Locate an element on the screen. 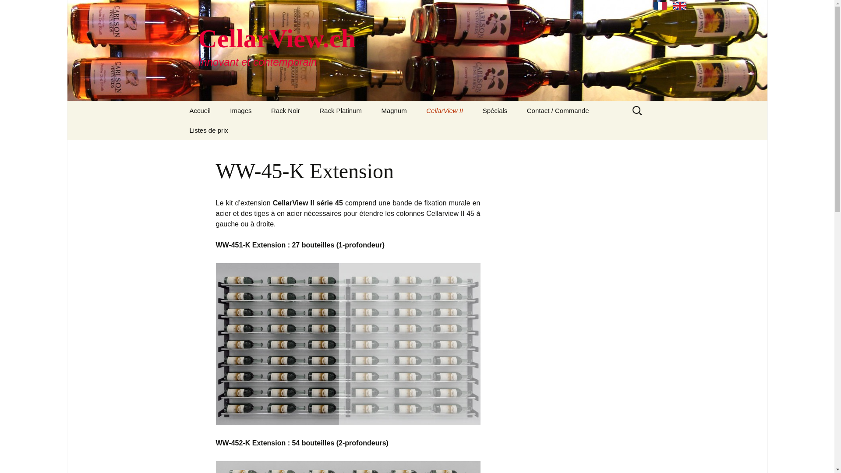  Magnum is located at coordinates (394, 110).